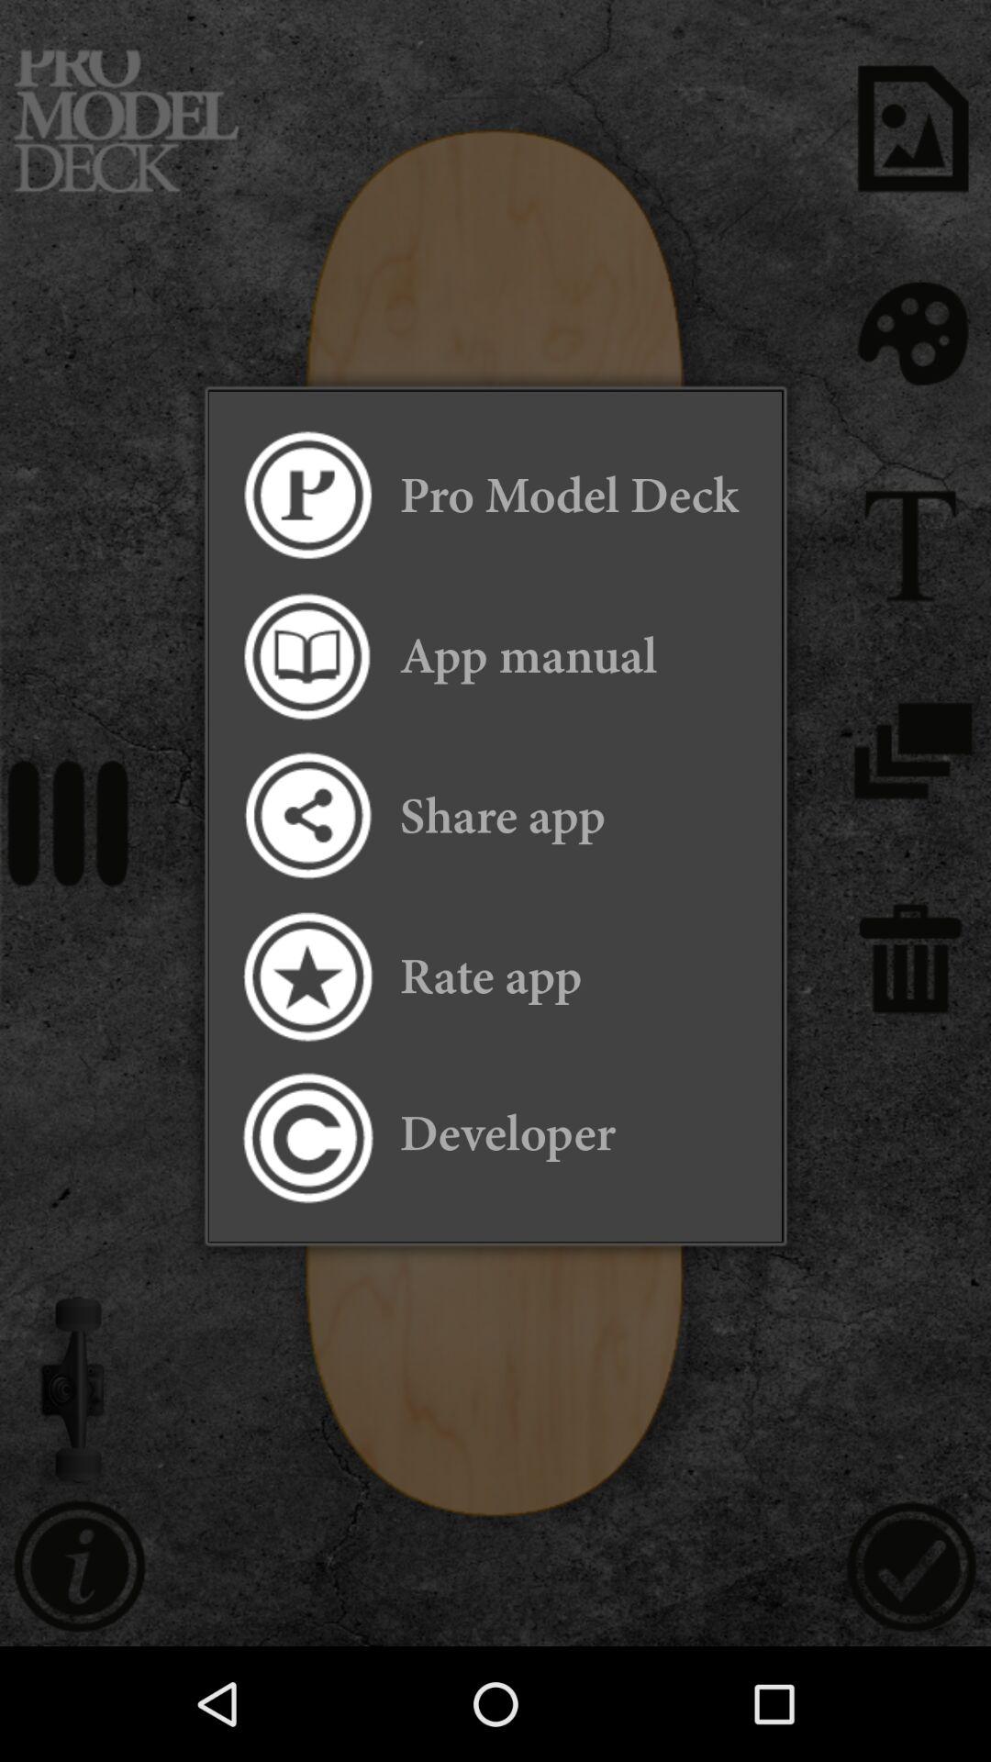  Describe the element at coordinates (306, 655) in the screenshot. I see `go to manual` at that location.